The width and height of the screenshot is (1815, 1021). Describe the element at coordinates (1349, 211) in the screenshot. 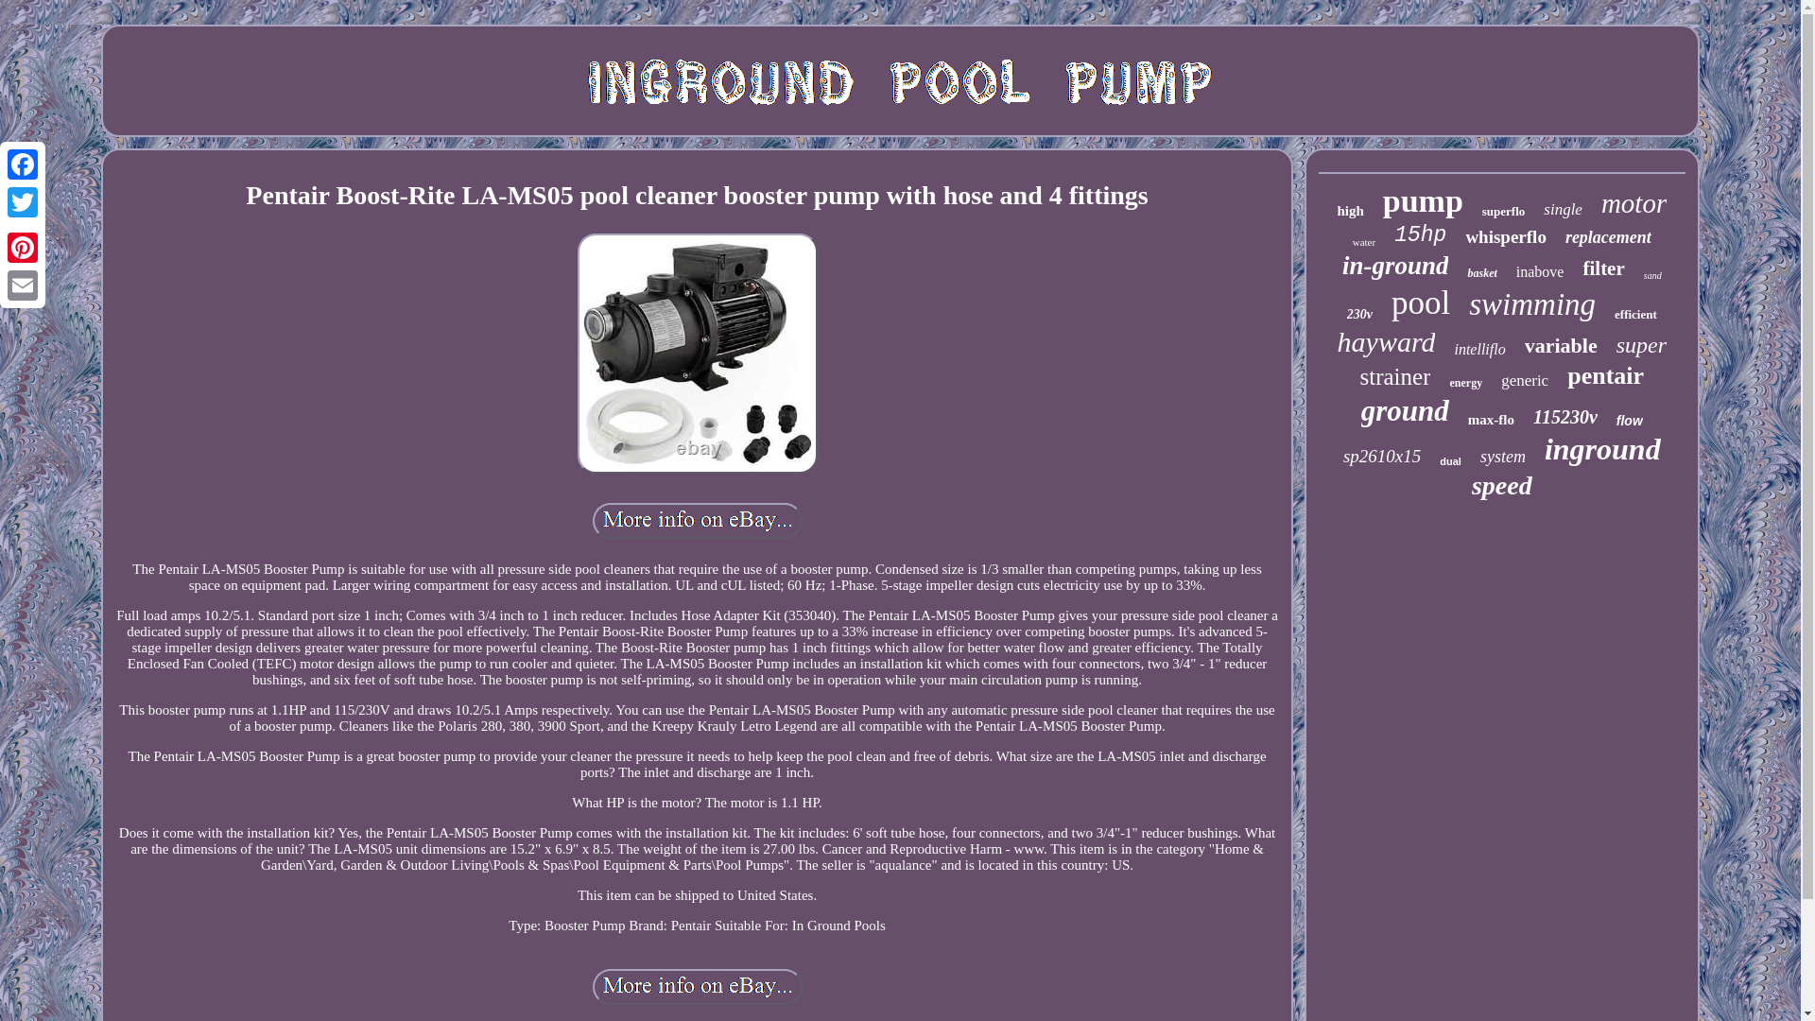

I see `high` at that location.